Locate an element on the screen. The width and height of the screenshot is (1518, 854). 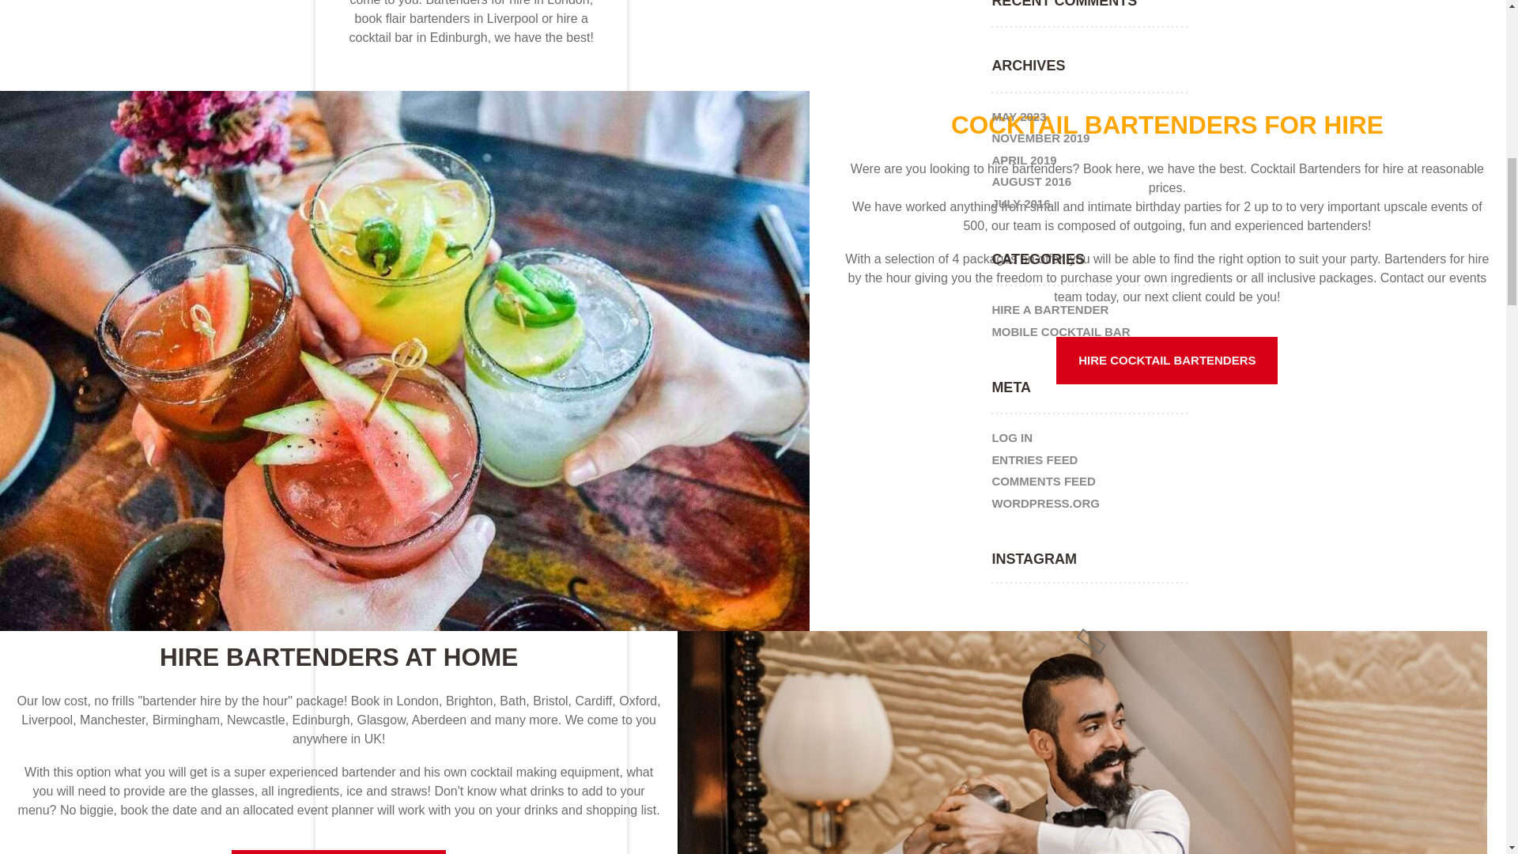
HIRE A BARTENDER is located at coordinates (1049, 311).